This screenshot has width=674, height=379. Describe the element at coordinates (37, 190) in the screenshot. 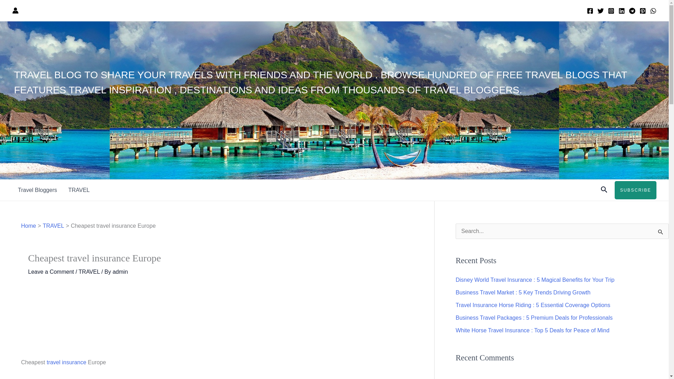

I see `Travel Bloggers` at that location.